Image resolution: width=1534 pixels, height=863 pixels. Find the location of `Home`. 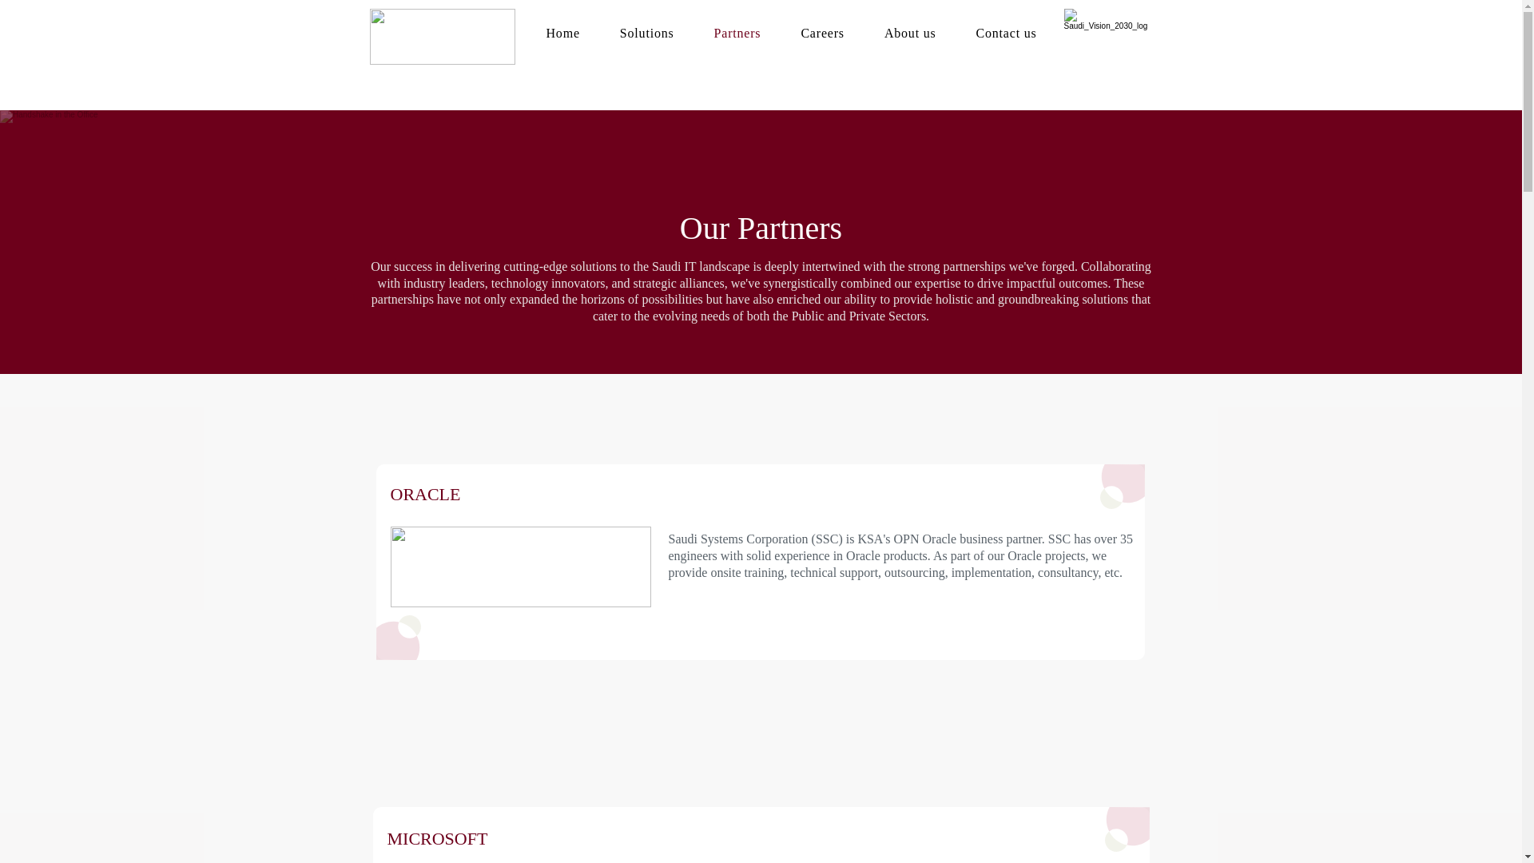

Home is located at coordinates (542, 33).